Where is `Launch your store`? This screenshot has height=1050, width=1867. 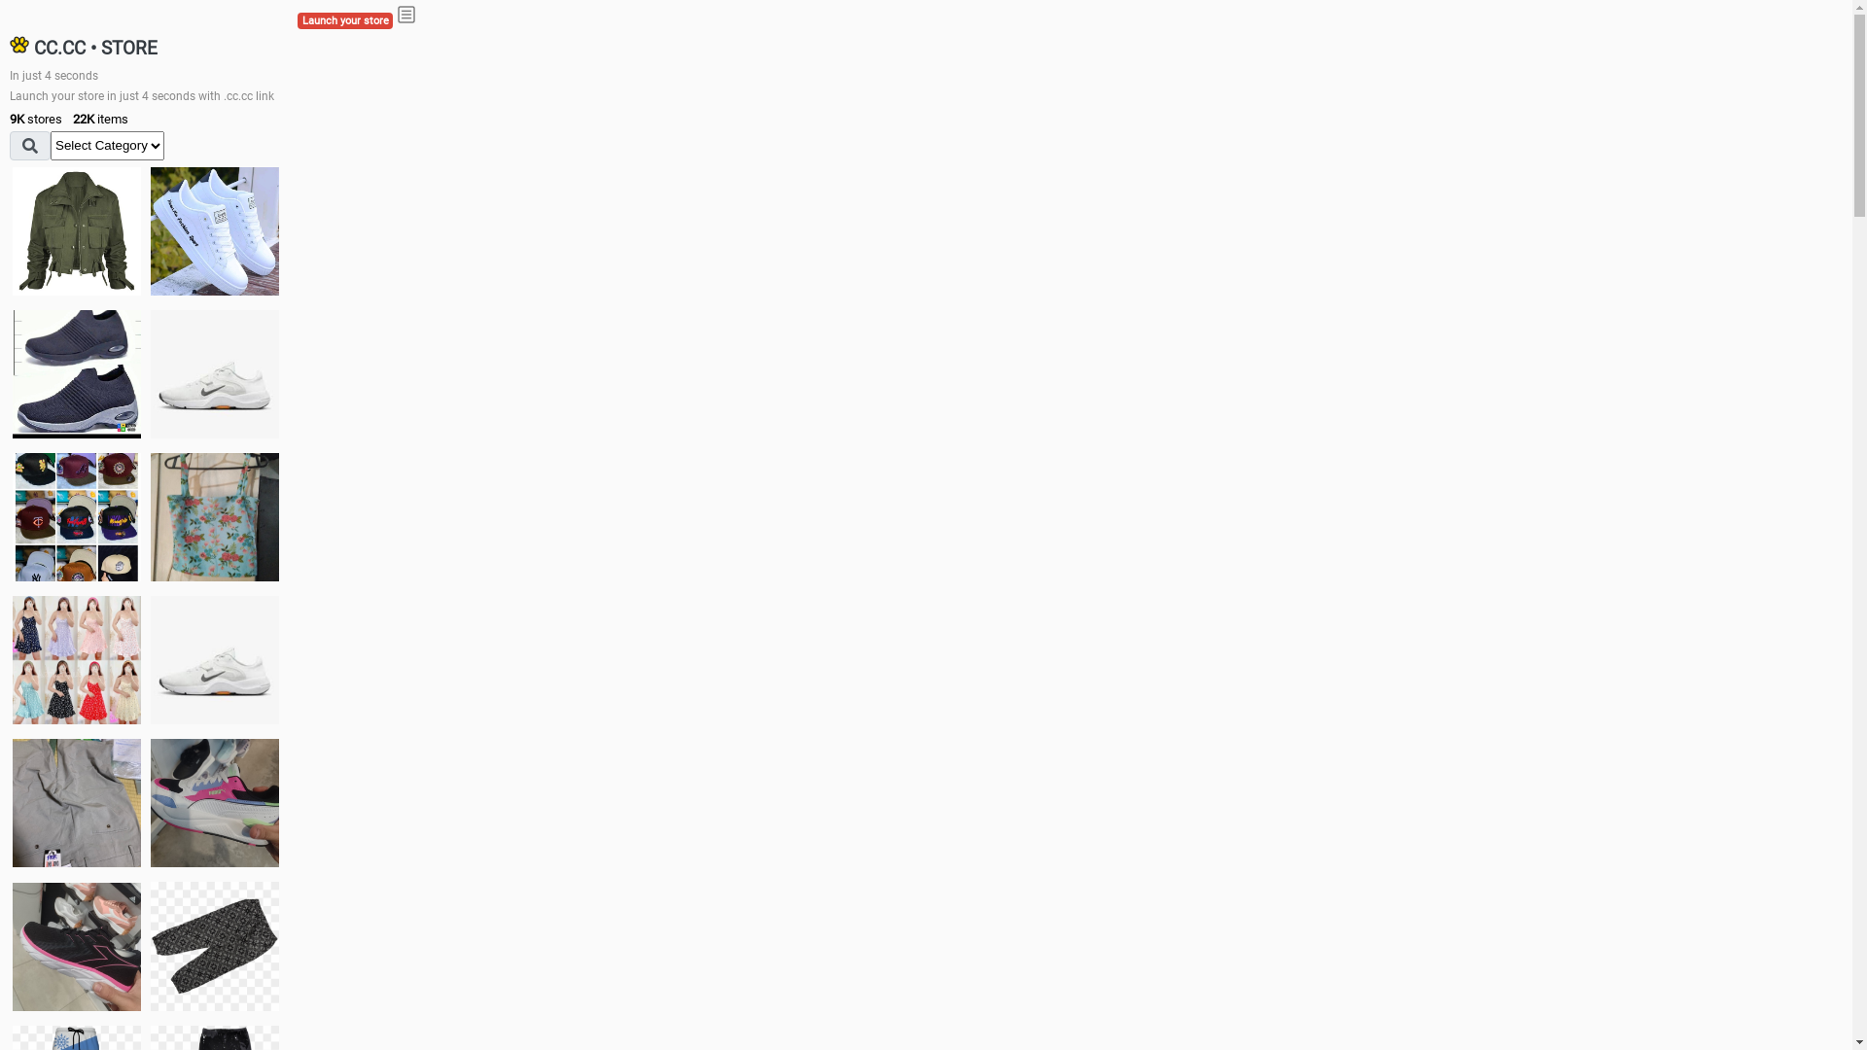
Launch your store is located at coordinates (345, 21).